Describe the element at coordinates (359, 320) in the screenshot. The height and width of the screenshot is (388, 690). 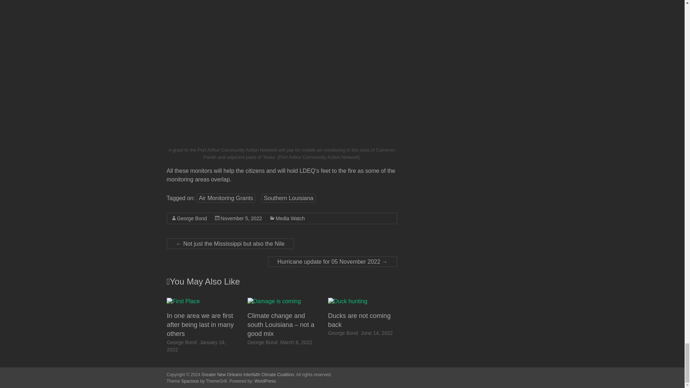
I see `Ducks are not coming back` at that location.